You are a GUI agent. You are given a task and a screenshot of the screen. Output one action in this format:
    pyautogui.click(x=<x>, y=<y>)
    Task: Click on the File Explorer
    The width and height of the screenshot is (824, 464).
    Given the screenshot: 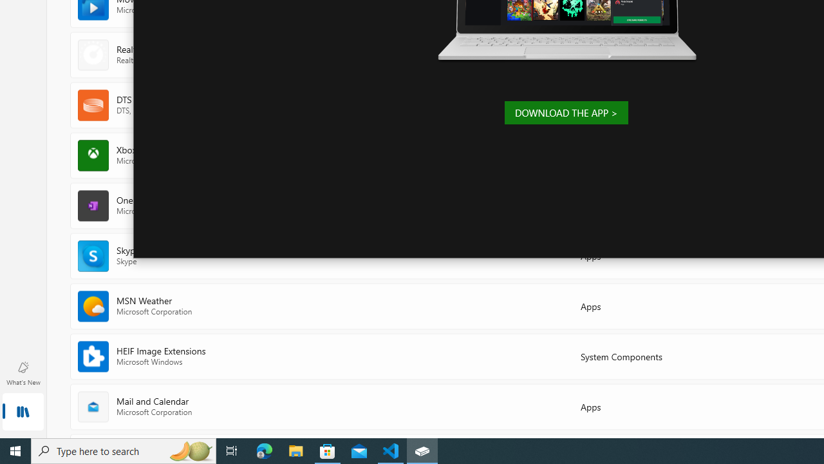 What is the action you would take?
    pyautogui.click(x=296, y=451)
    